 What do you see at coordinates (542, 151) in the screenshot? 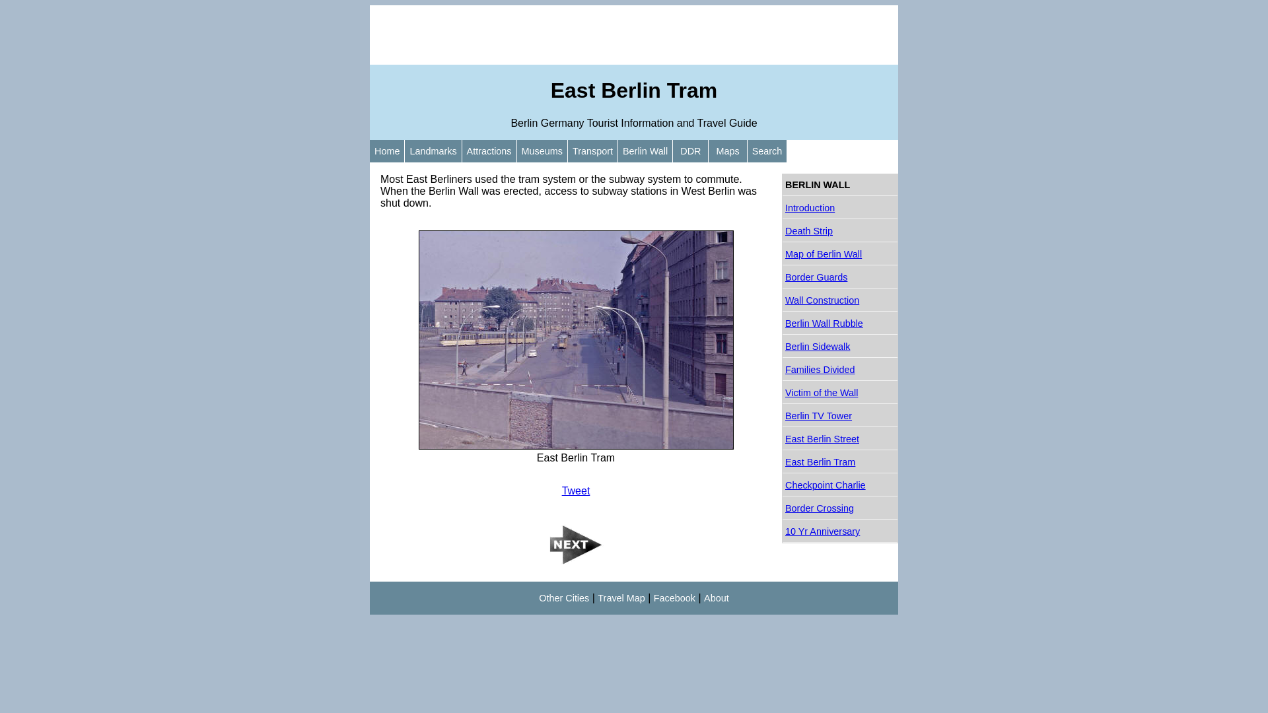
I see `Museums` at bounding box center [542, 151].